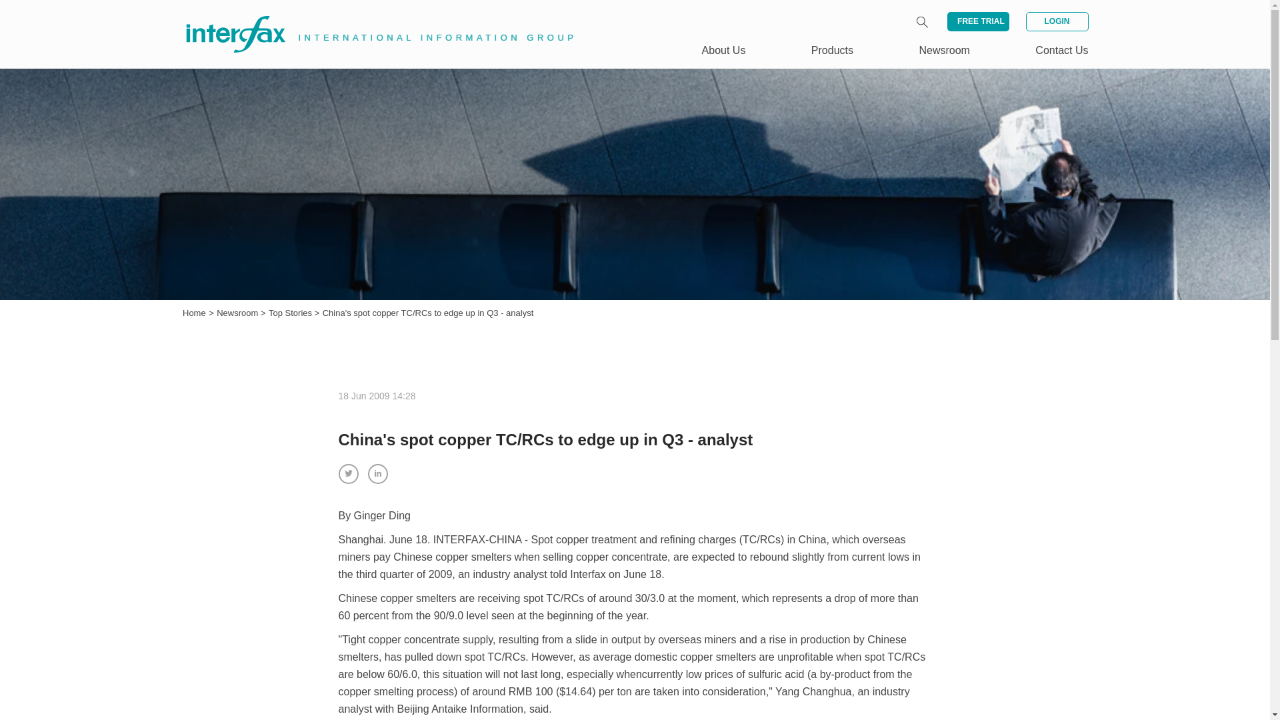 The image size is (1280, 720). Describe the element at coordinates (292, 313) in the screenshot. I see `Top Stories` at that location.